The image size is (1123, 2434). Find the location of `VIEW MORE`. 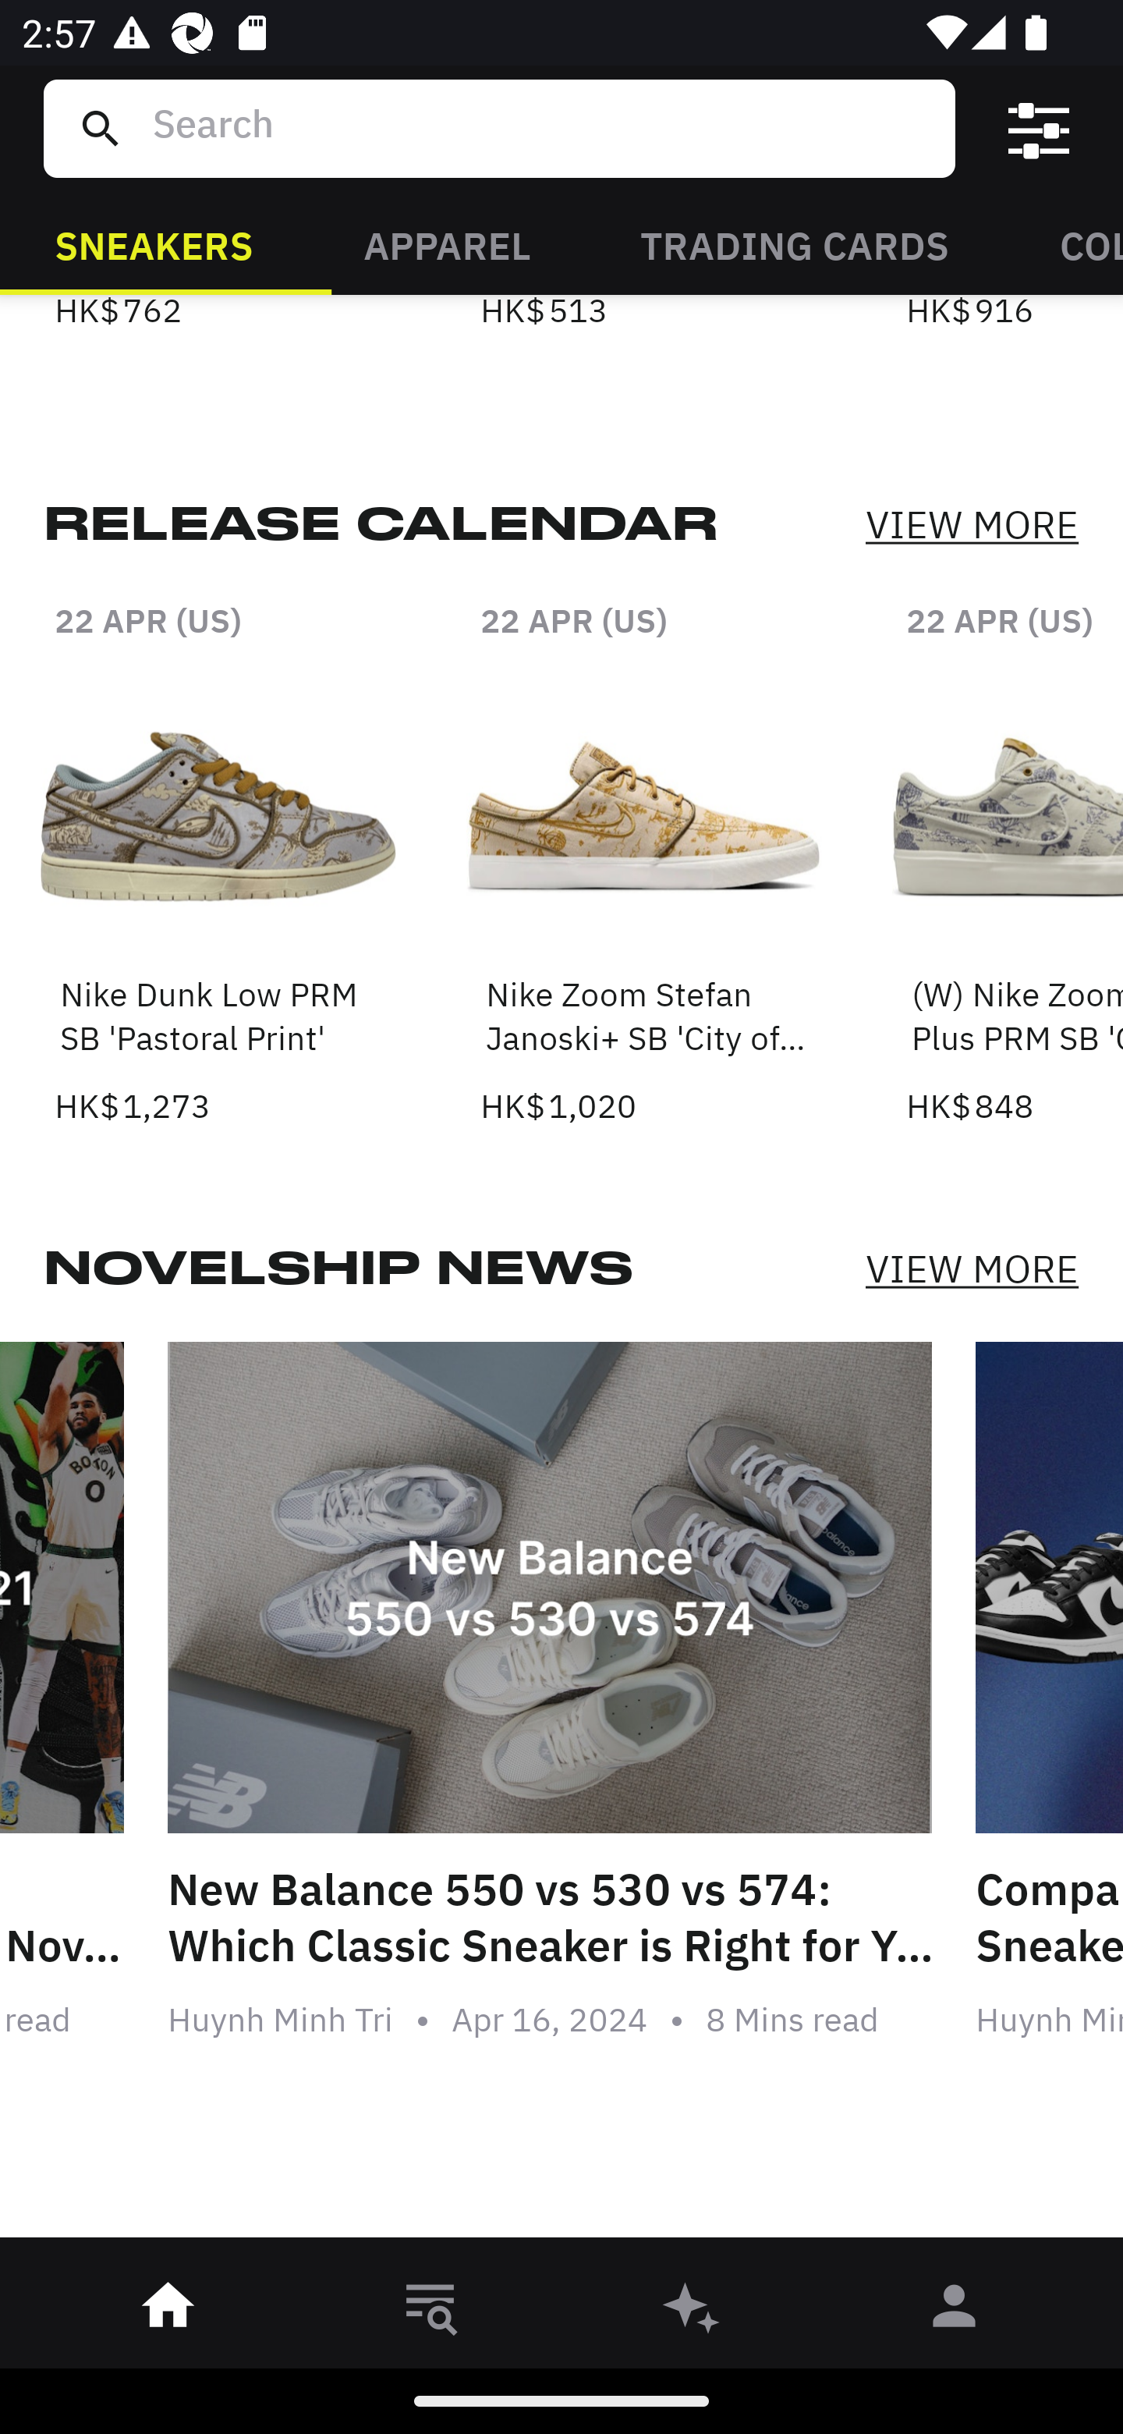

VIEW MORE is located at coordinates (972, 1268).